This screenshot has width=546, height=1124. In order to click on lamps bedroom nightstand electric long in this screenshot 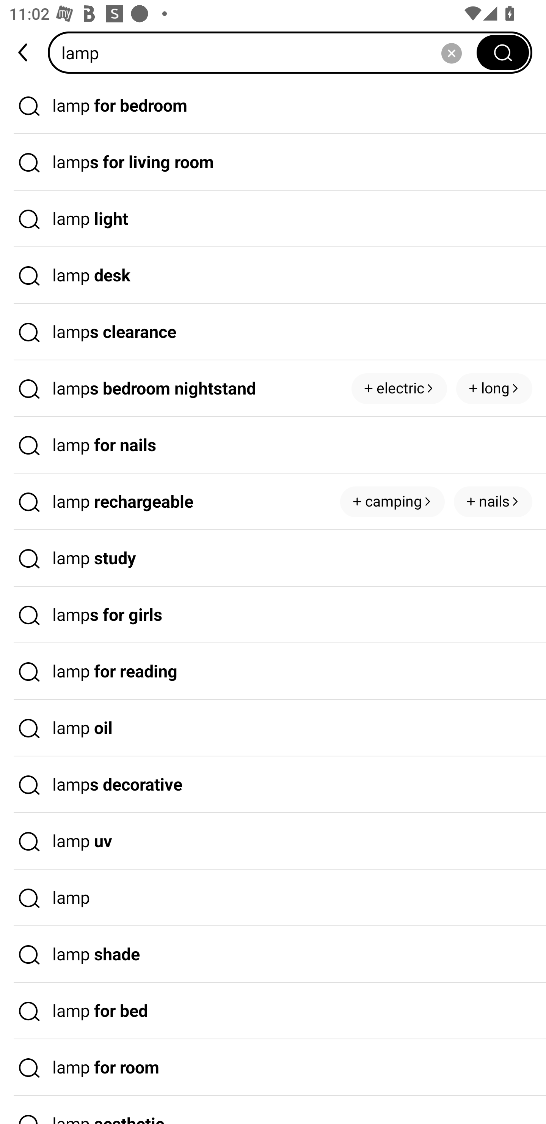, I will do `click(273, 389)`.